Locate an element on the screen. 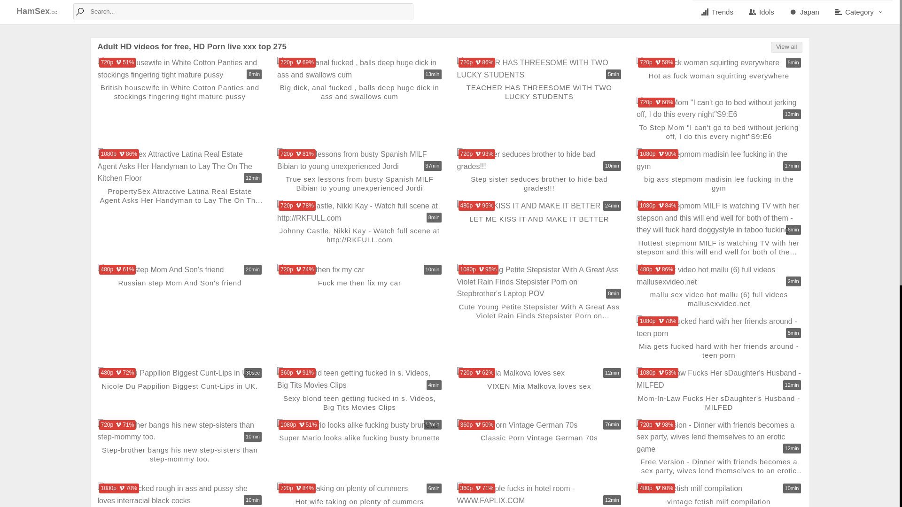  Super Mario looks alike fucking busty brunette is located at coordinates (360, 425).